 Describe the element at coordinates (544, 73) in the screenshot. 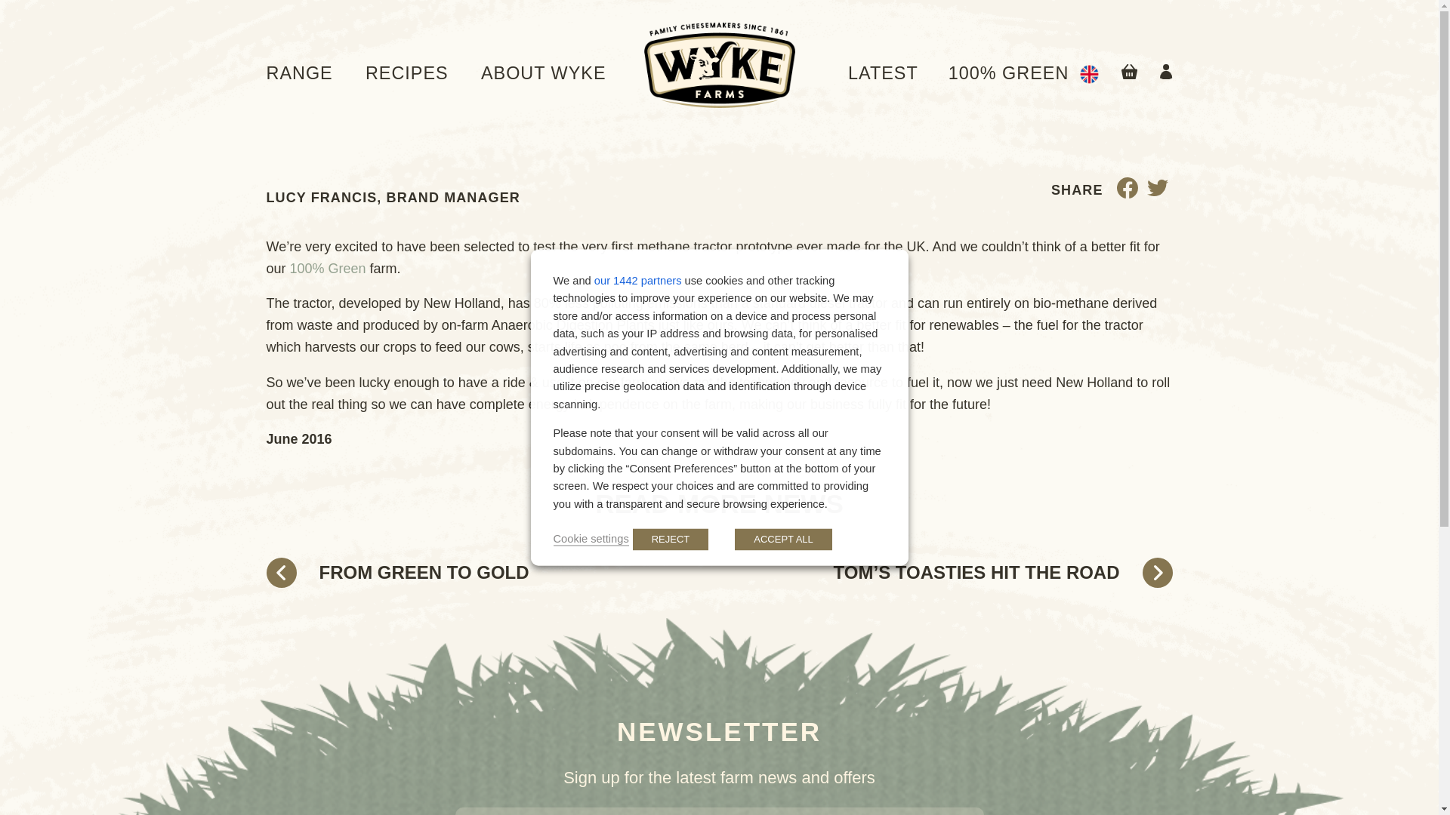

I see `ABOUT WYKE` at that location.